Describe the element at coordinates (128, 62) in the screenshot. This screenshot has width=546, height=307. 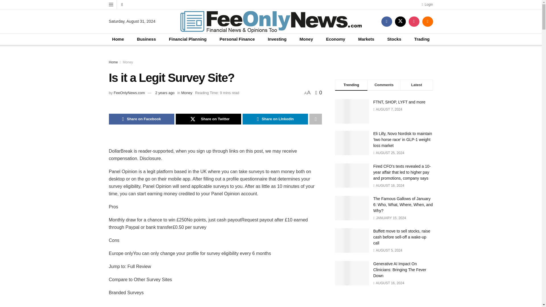
I see `Money` at that location.